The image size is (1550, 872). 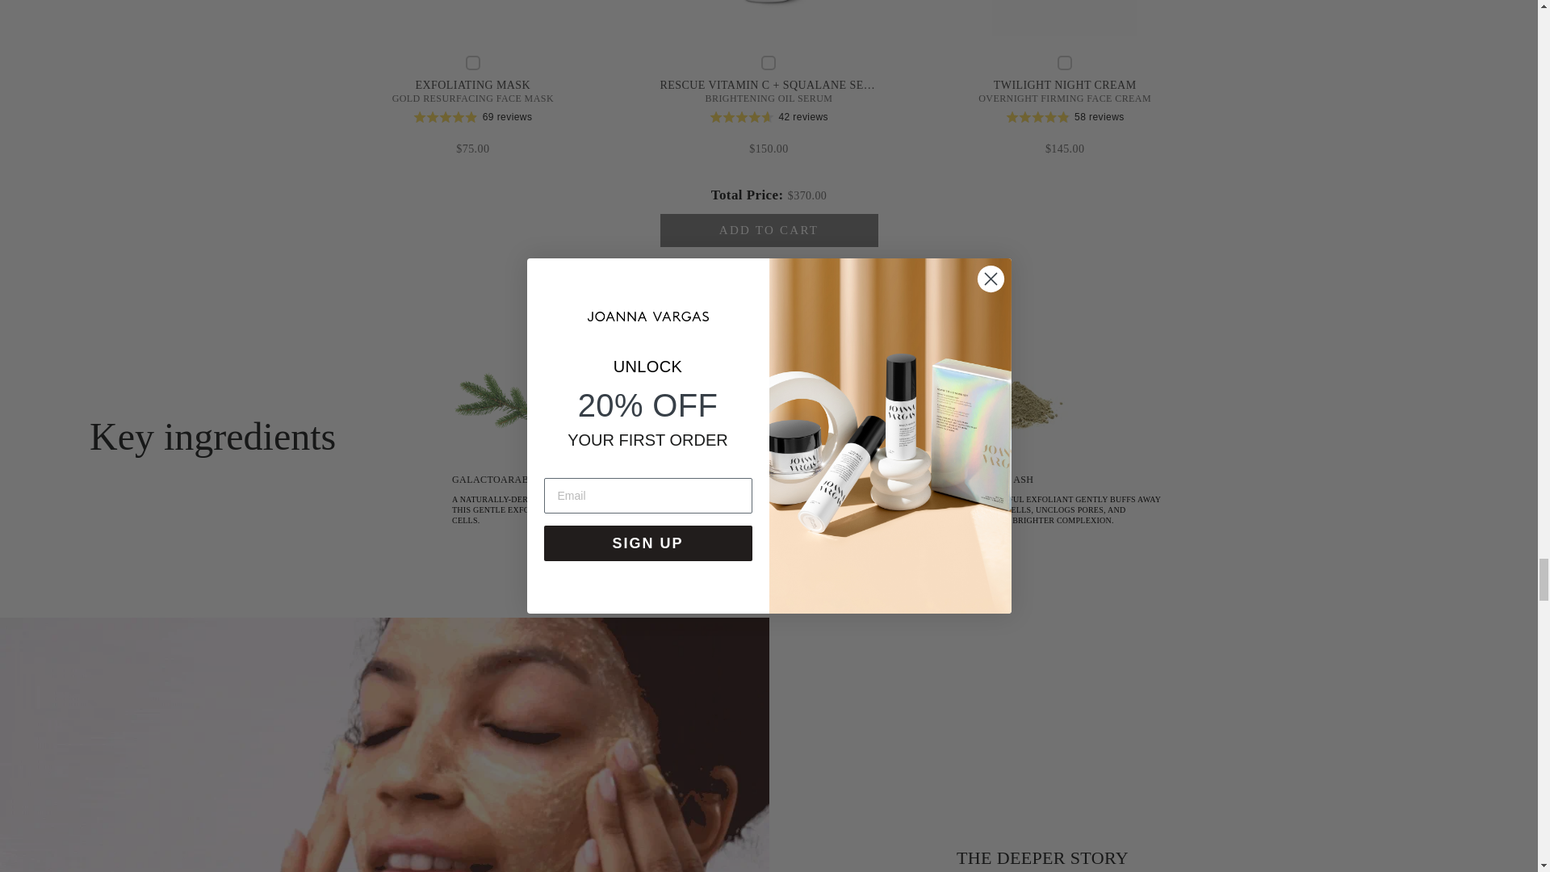 I want to click on on, so click(x=473, y=63).